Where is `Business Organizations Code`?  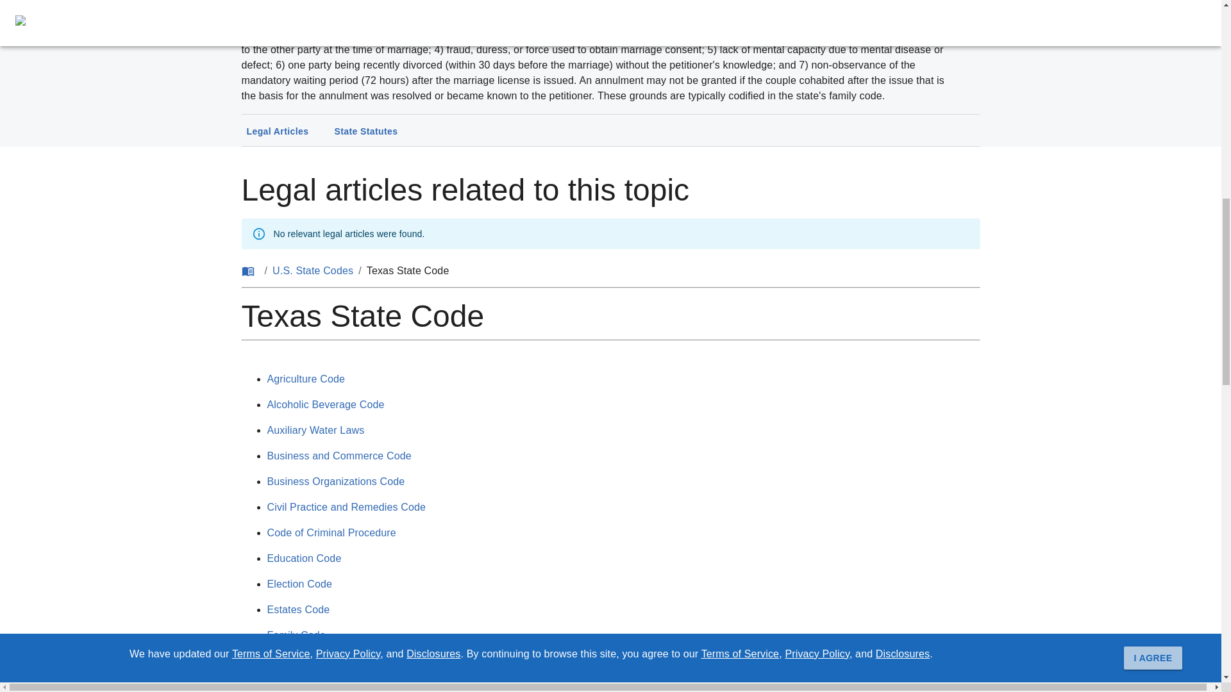
Business Organizations Code is located at coordinates (336, 482).